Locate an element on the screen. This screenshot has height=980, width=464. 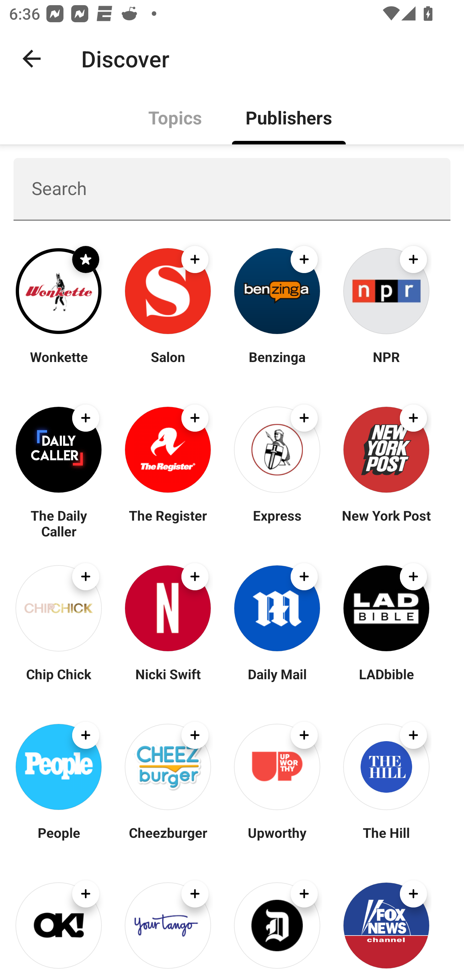
Chip Chick is located at coordinates (59, 681).